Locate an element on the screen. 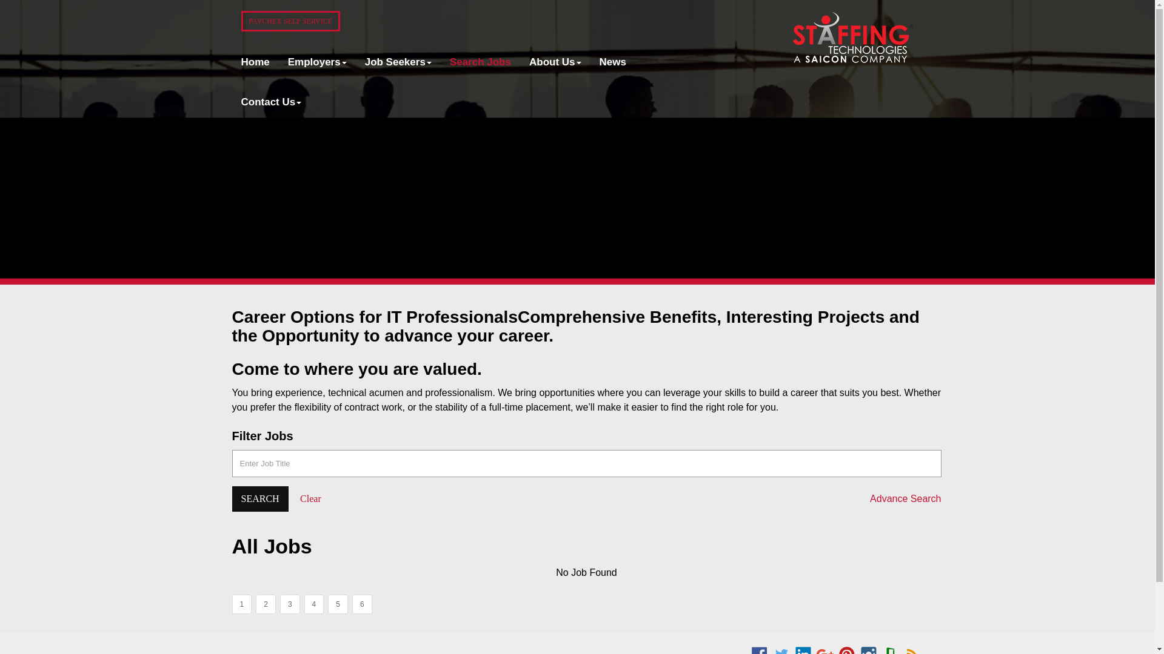  About Us is located at coordinates (555, 62).